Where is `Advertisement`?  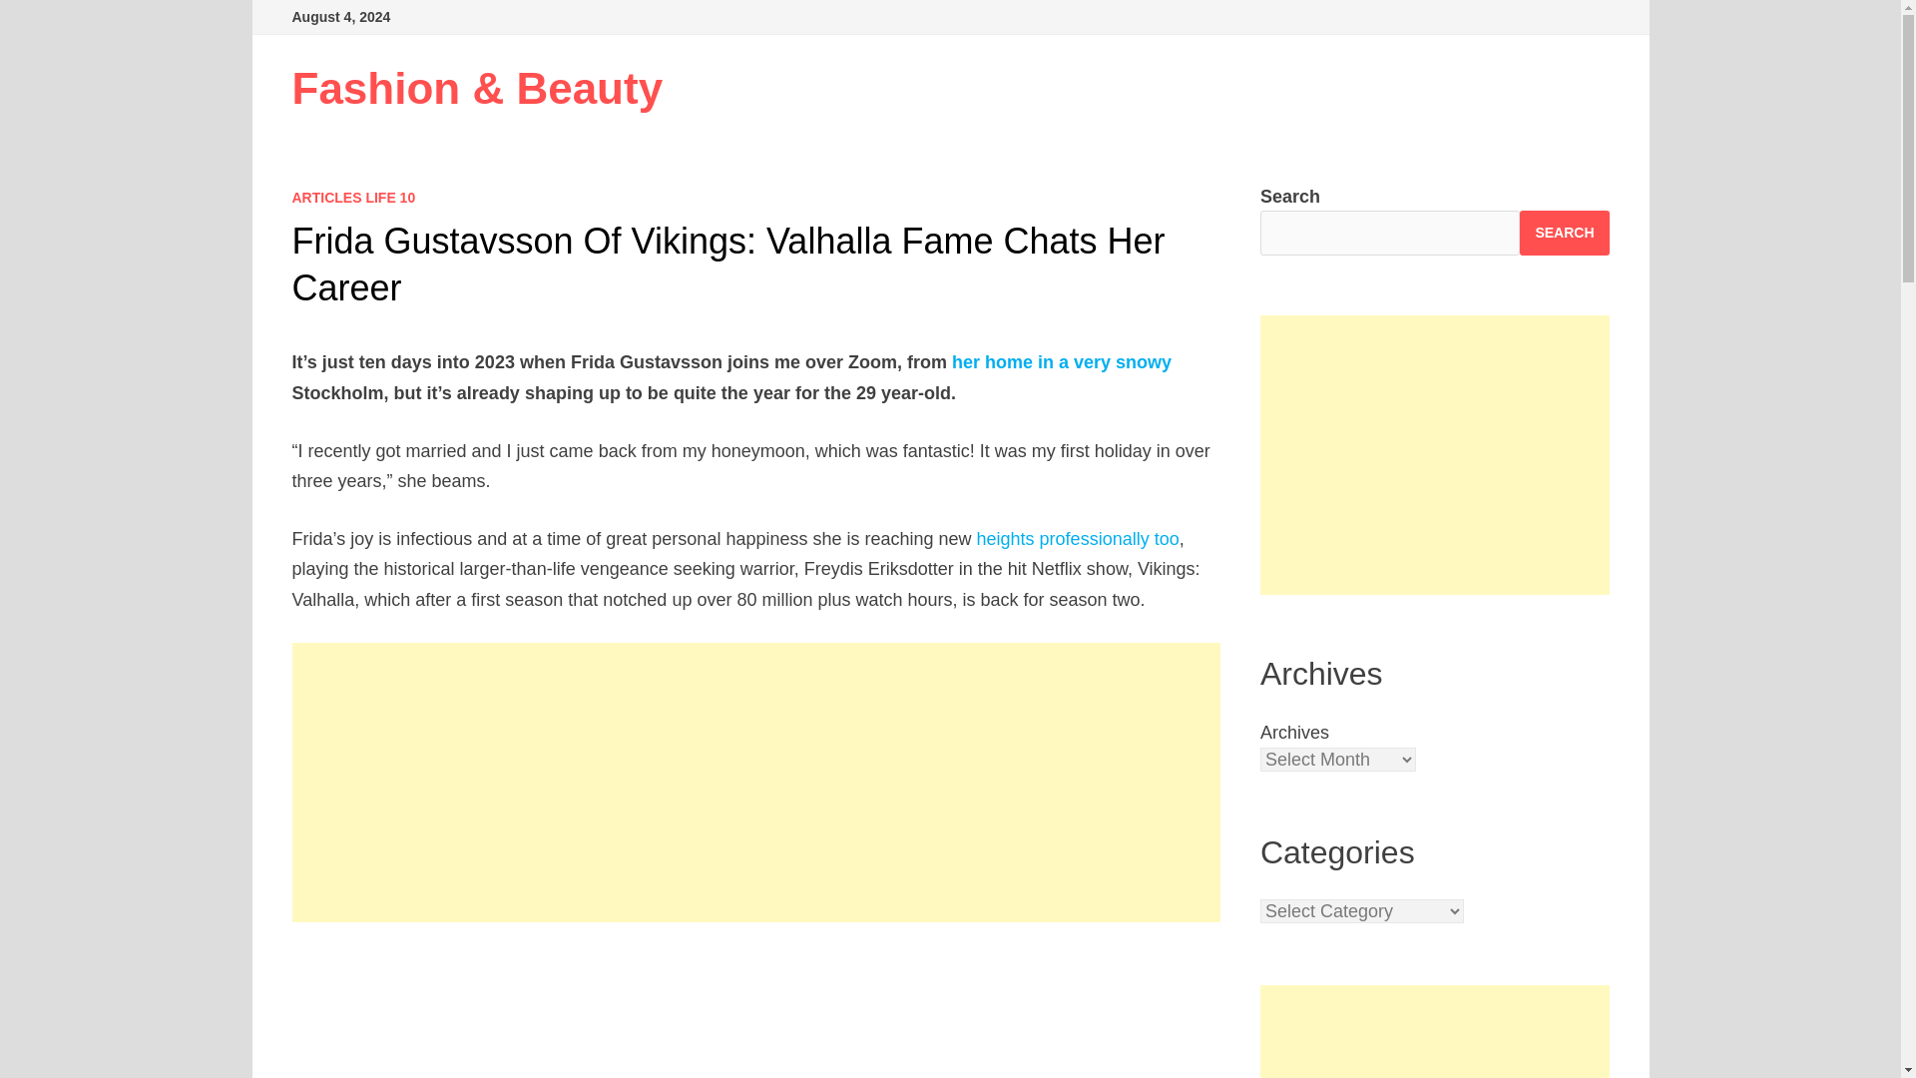 Advertisement is located at coordinates (1435, 1032).